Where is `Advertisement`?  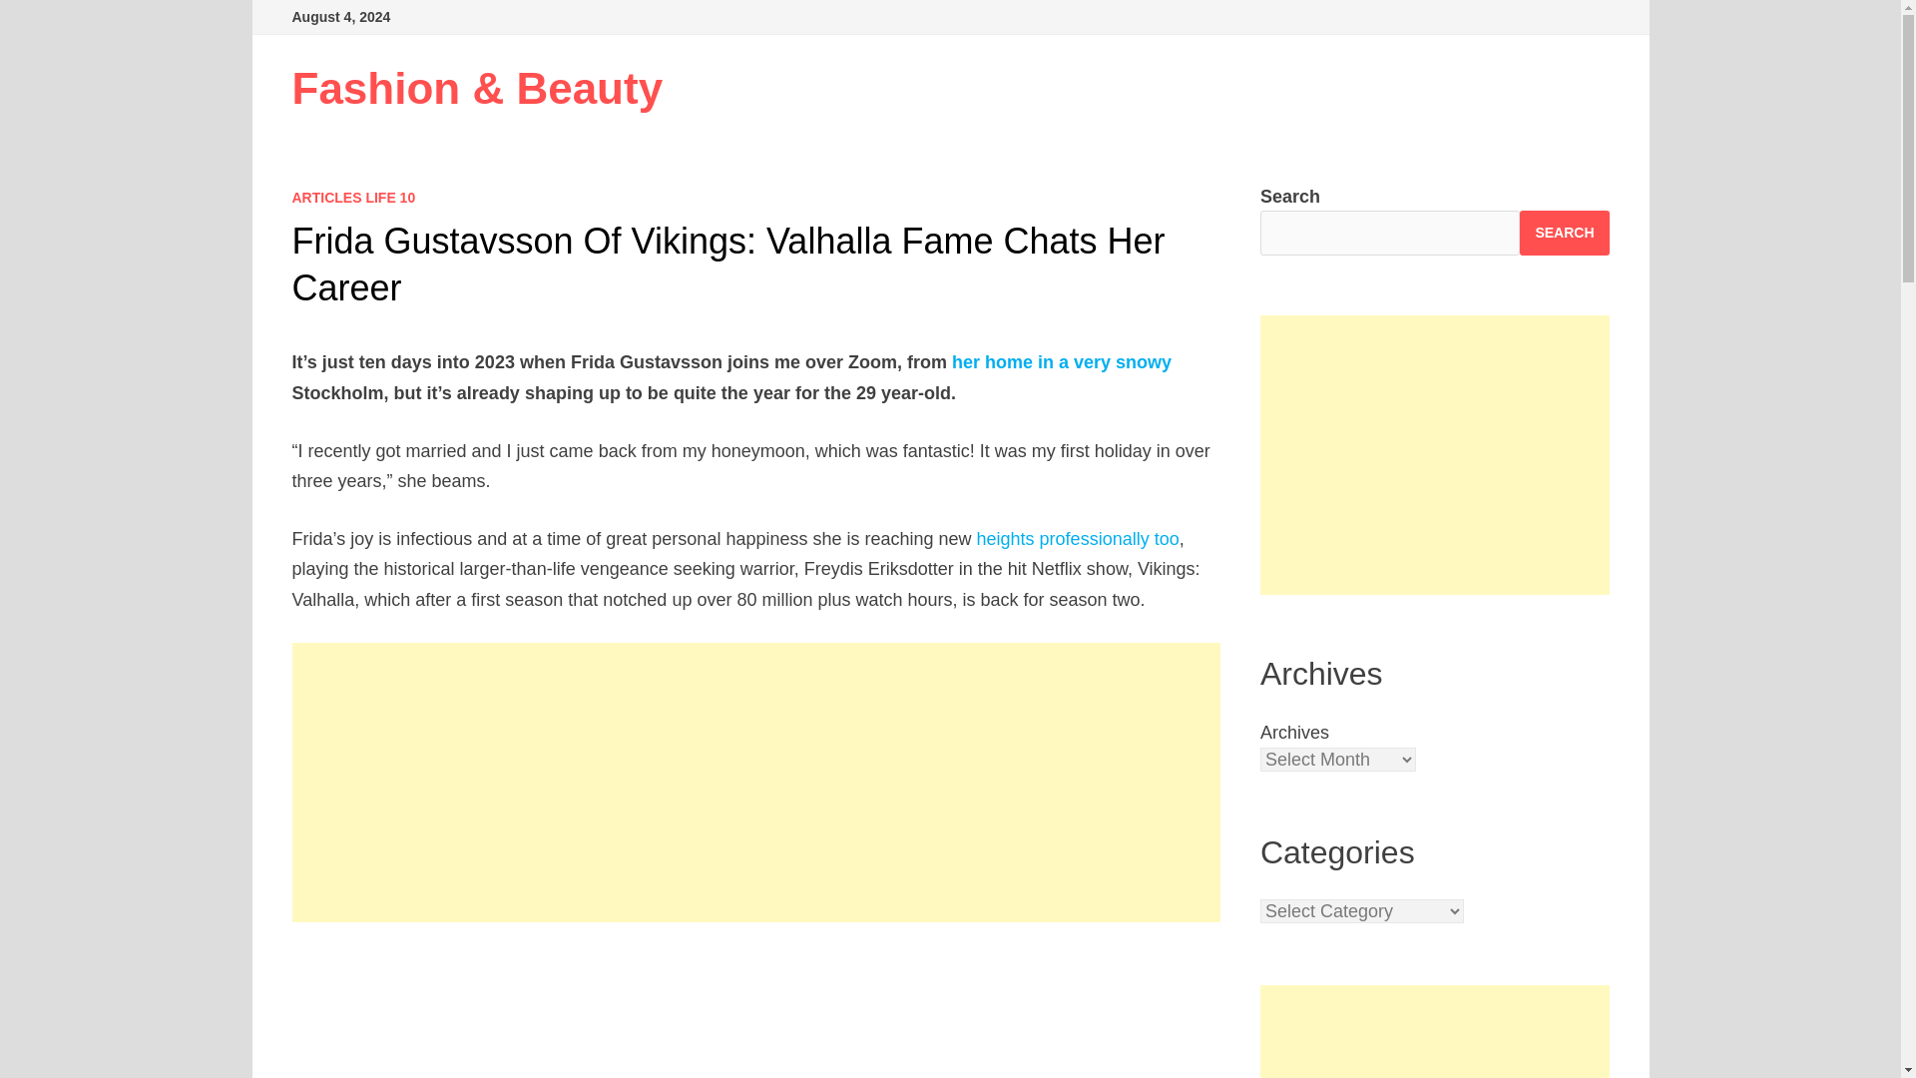 Advertisement is located at coordinates (1435, 1032).